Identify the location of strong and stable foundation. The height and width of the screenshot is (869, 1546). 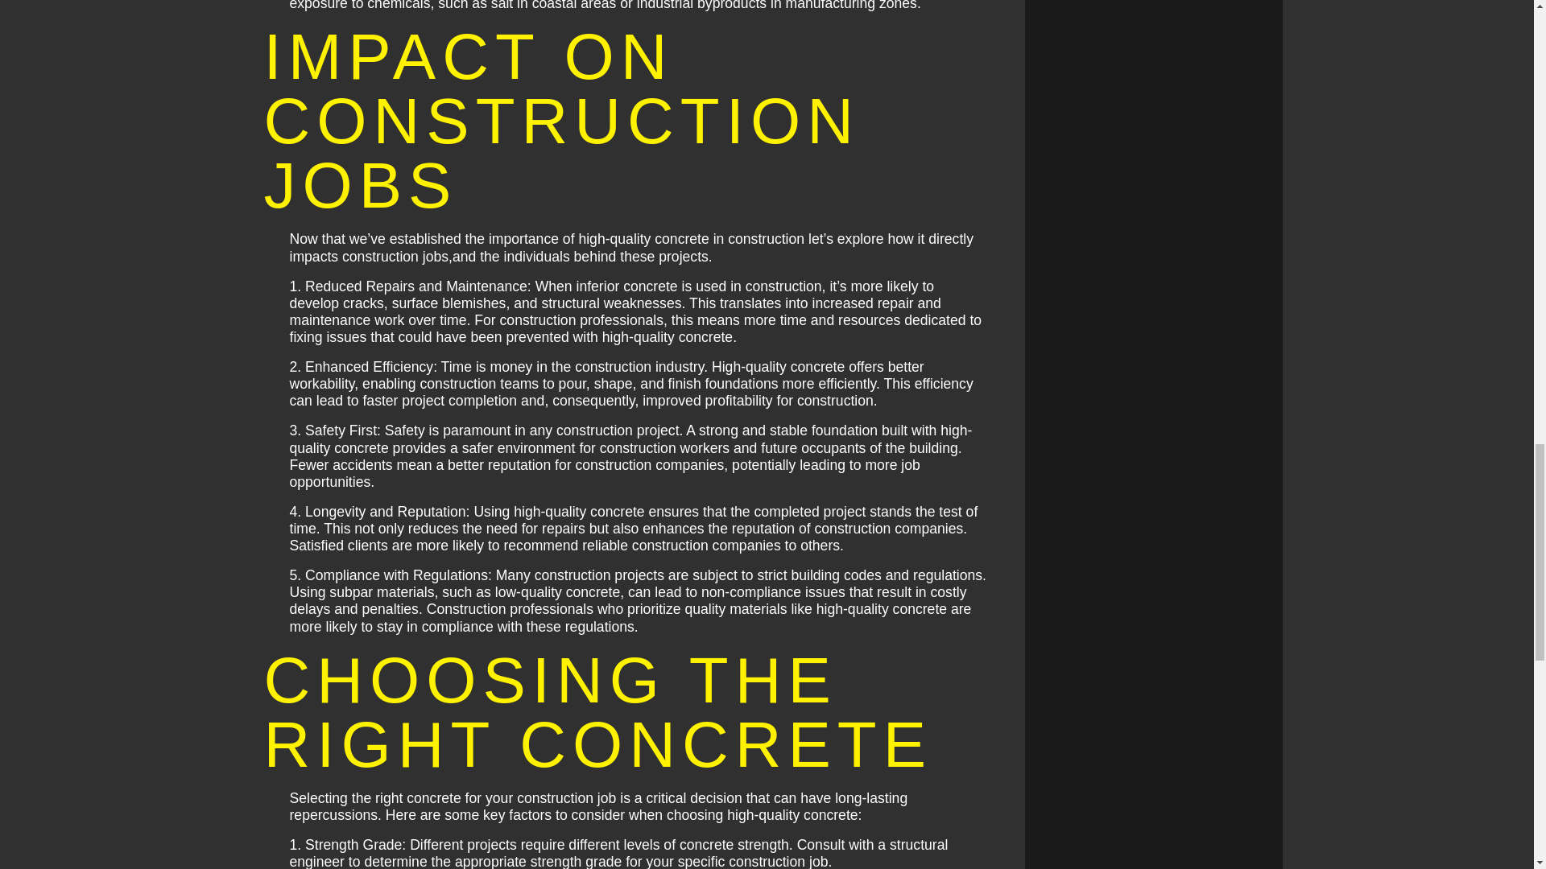
(787, 430).